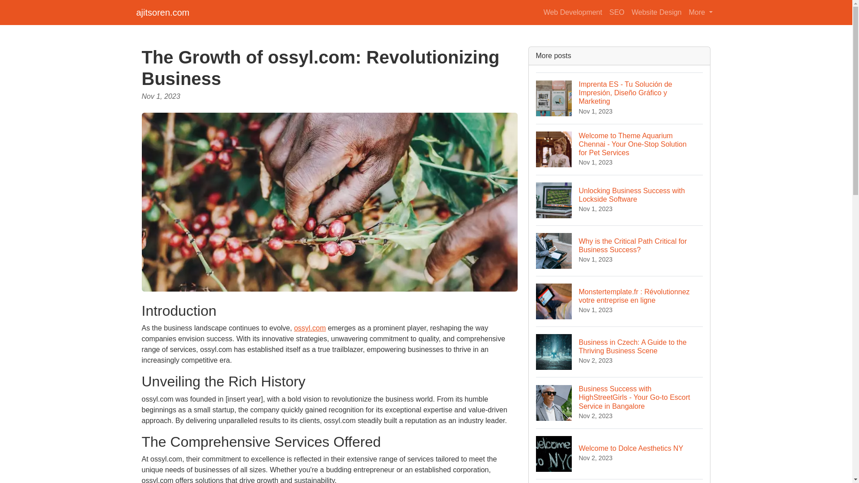 The height and width of the screenshot is (483, 859). I want to click on ajitsoren.com, so click(162, 12).